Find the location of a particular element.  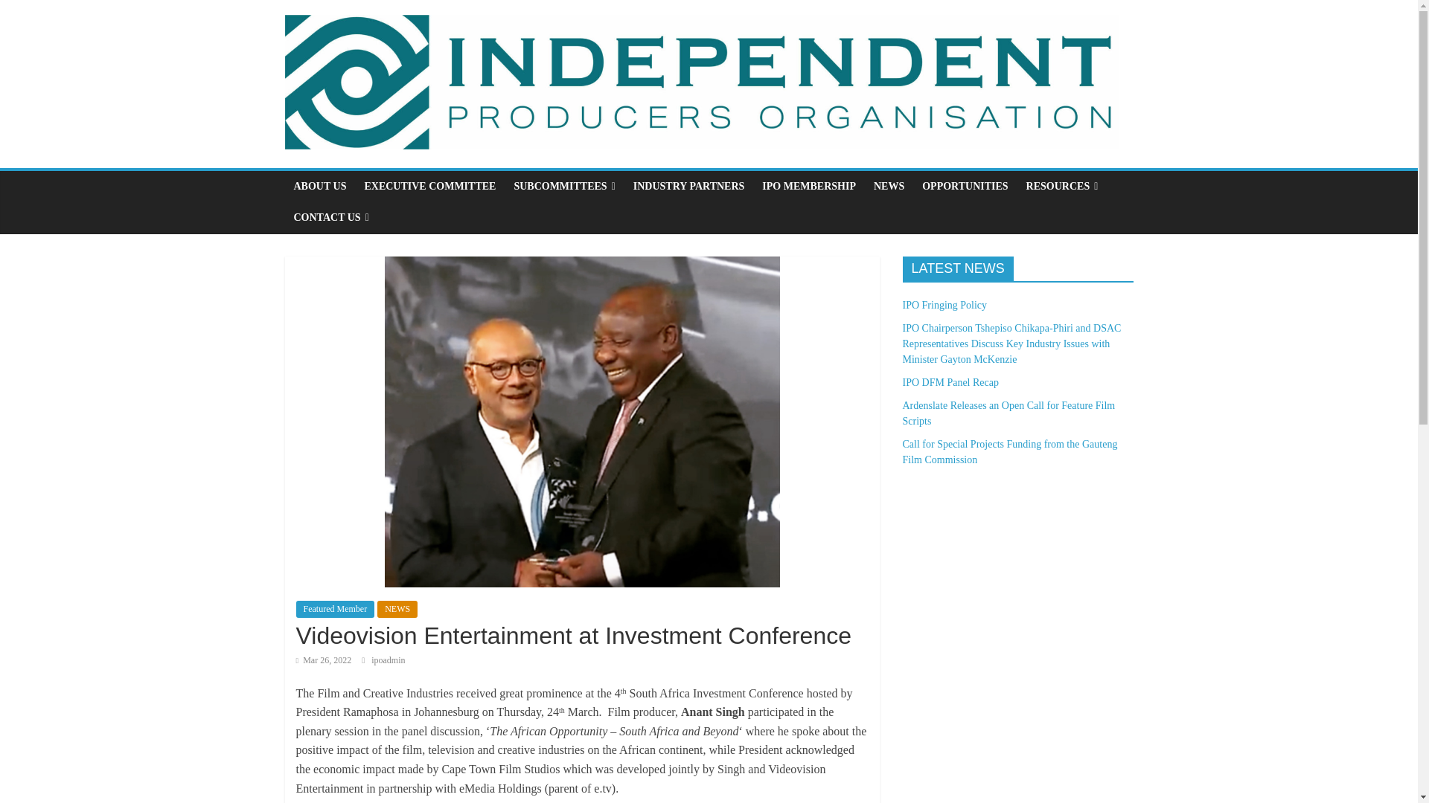

Resources is located at coordinates (1063, 187).